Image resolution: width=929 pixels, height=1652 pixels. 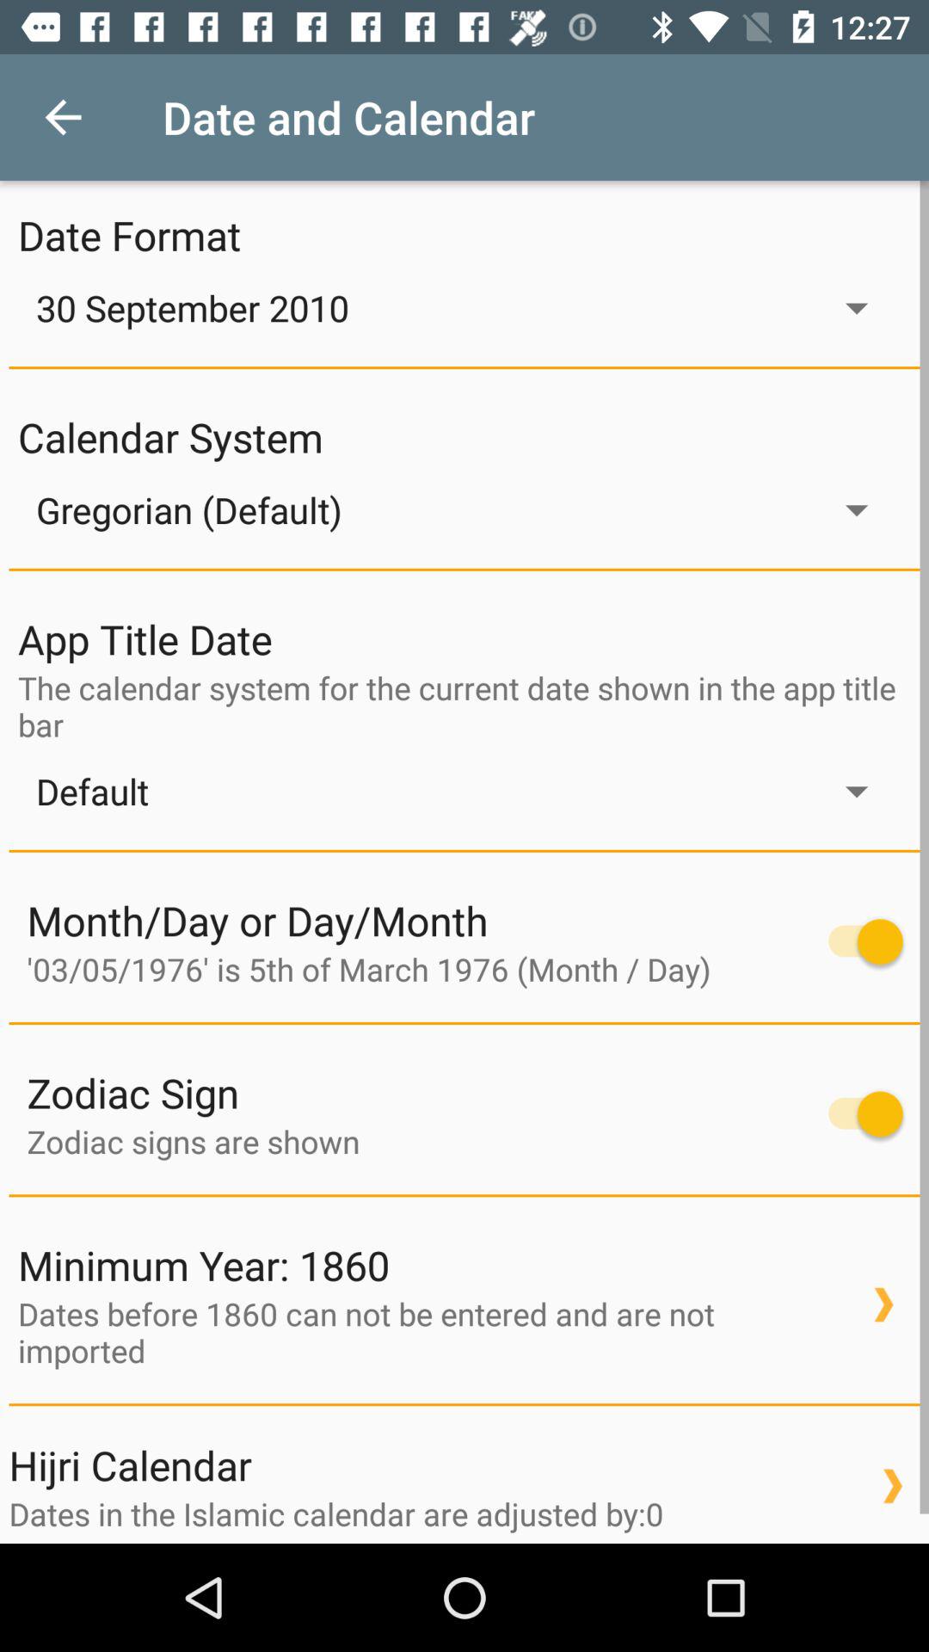 What do you see at coordinates (857, 941) in the screenshot?
I see `autoplay button` at bounding box center [857, 941].